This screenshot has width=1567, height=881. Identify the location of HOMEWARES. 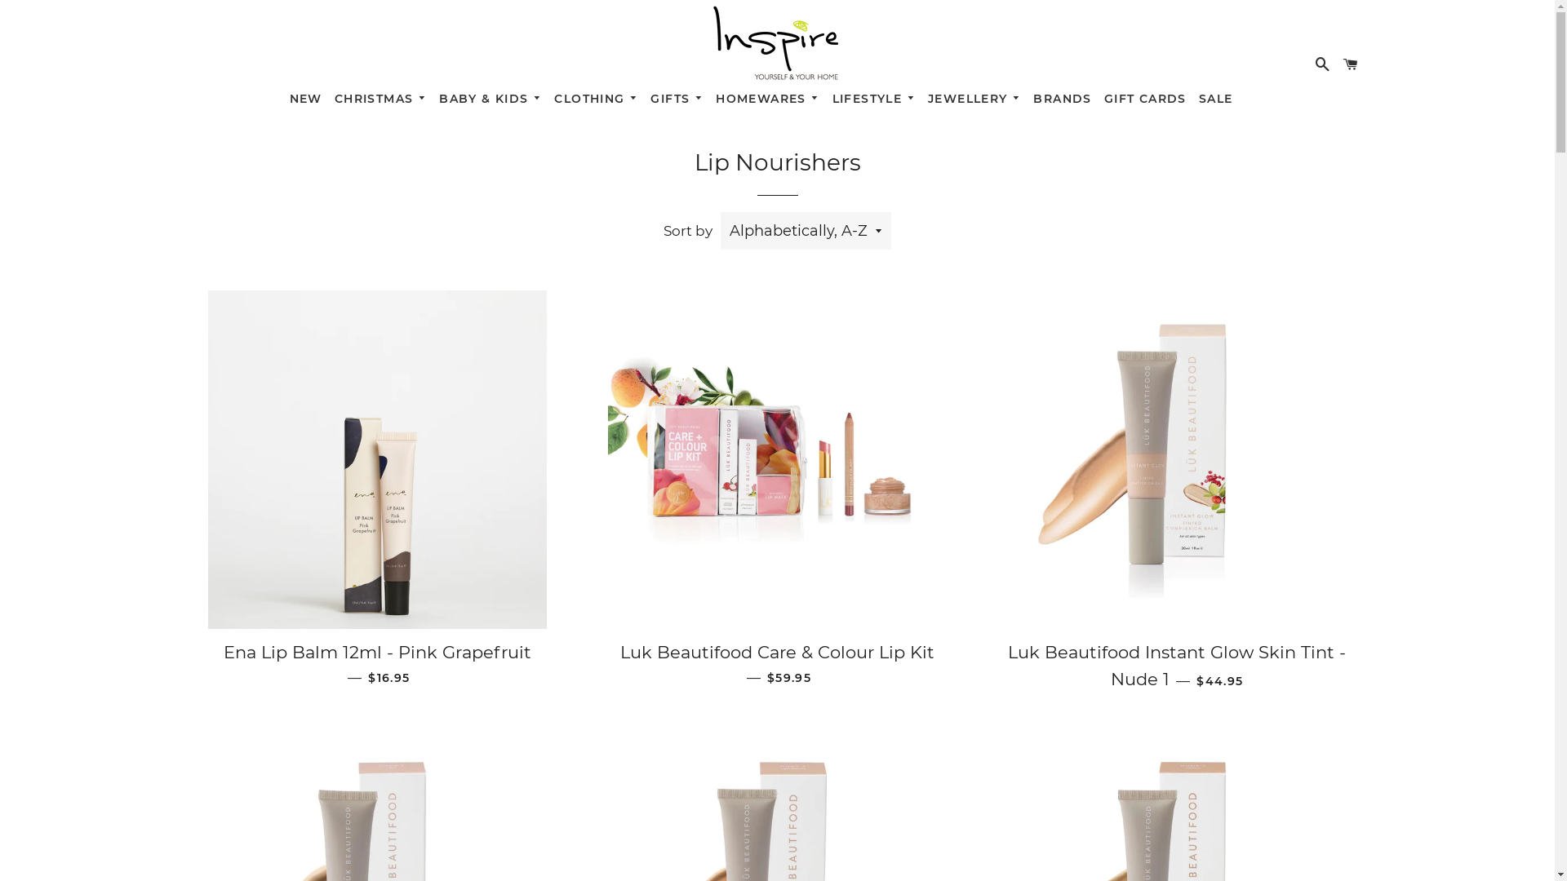
(768, 96).